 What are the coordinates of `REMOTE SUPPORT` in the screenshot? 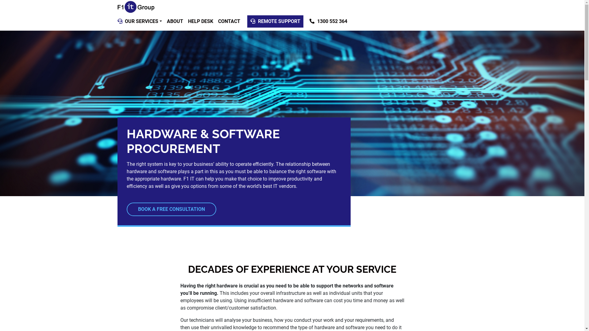 It's located at (275, 21).